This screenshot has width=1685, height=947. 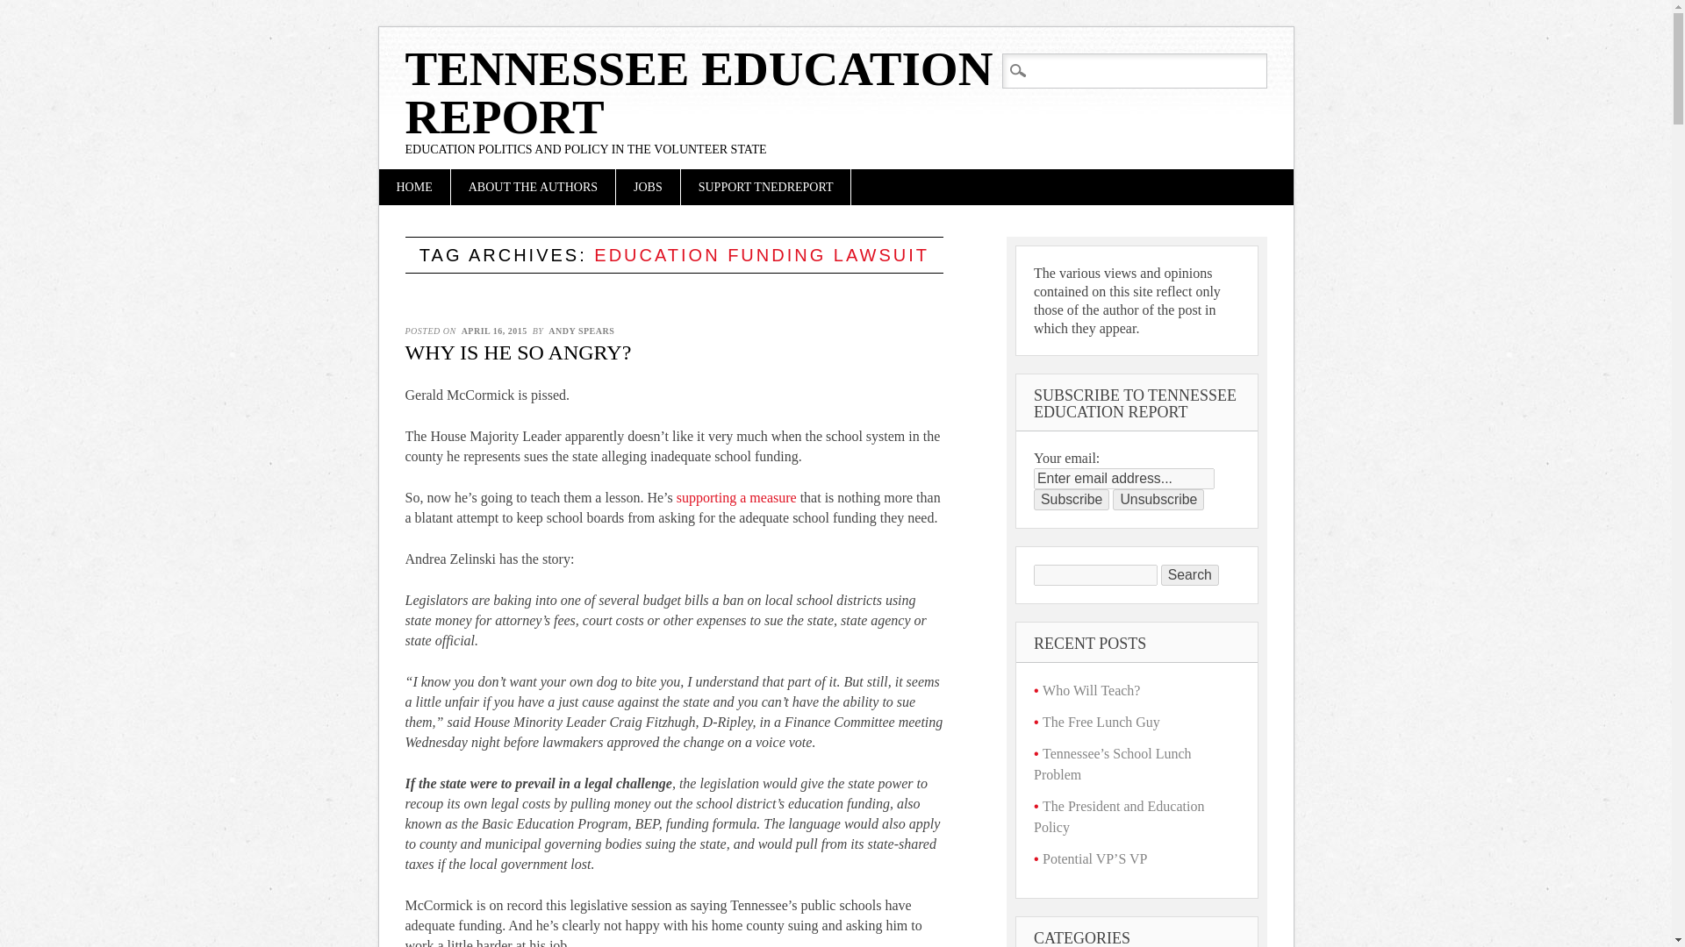 I want to click on 2:47 pm, so click(x=494, y=331).